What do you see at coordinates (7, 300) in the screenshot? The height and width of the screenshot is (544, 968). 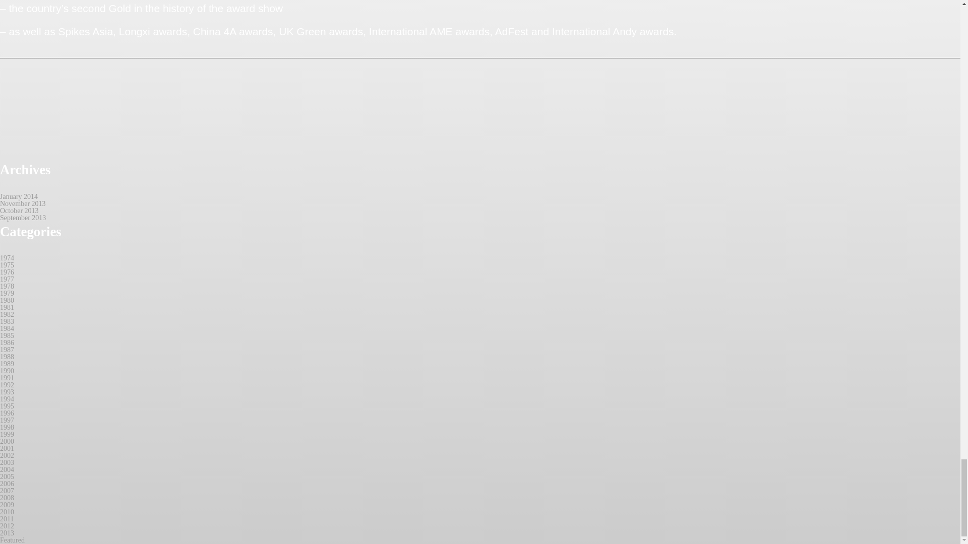 I see `1980` at bounding box center [7, 300].